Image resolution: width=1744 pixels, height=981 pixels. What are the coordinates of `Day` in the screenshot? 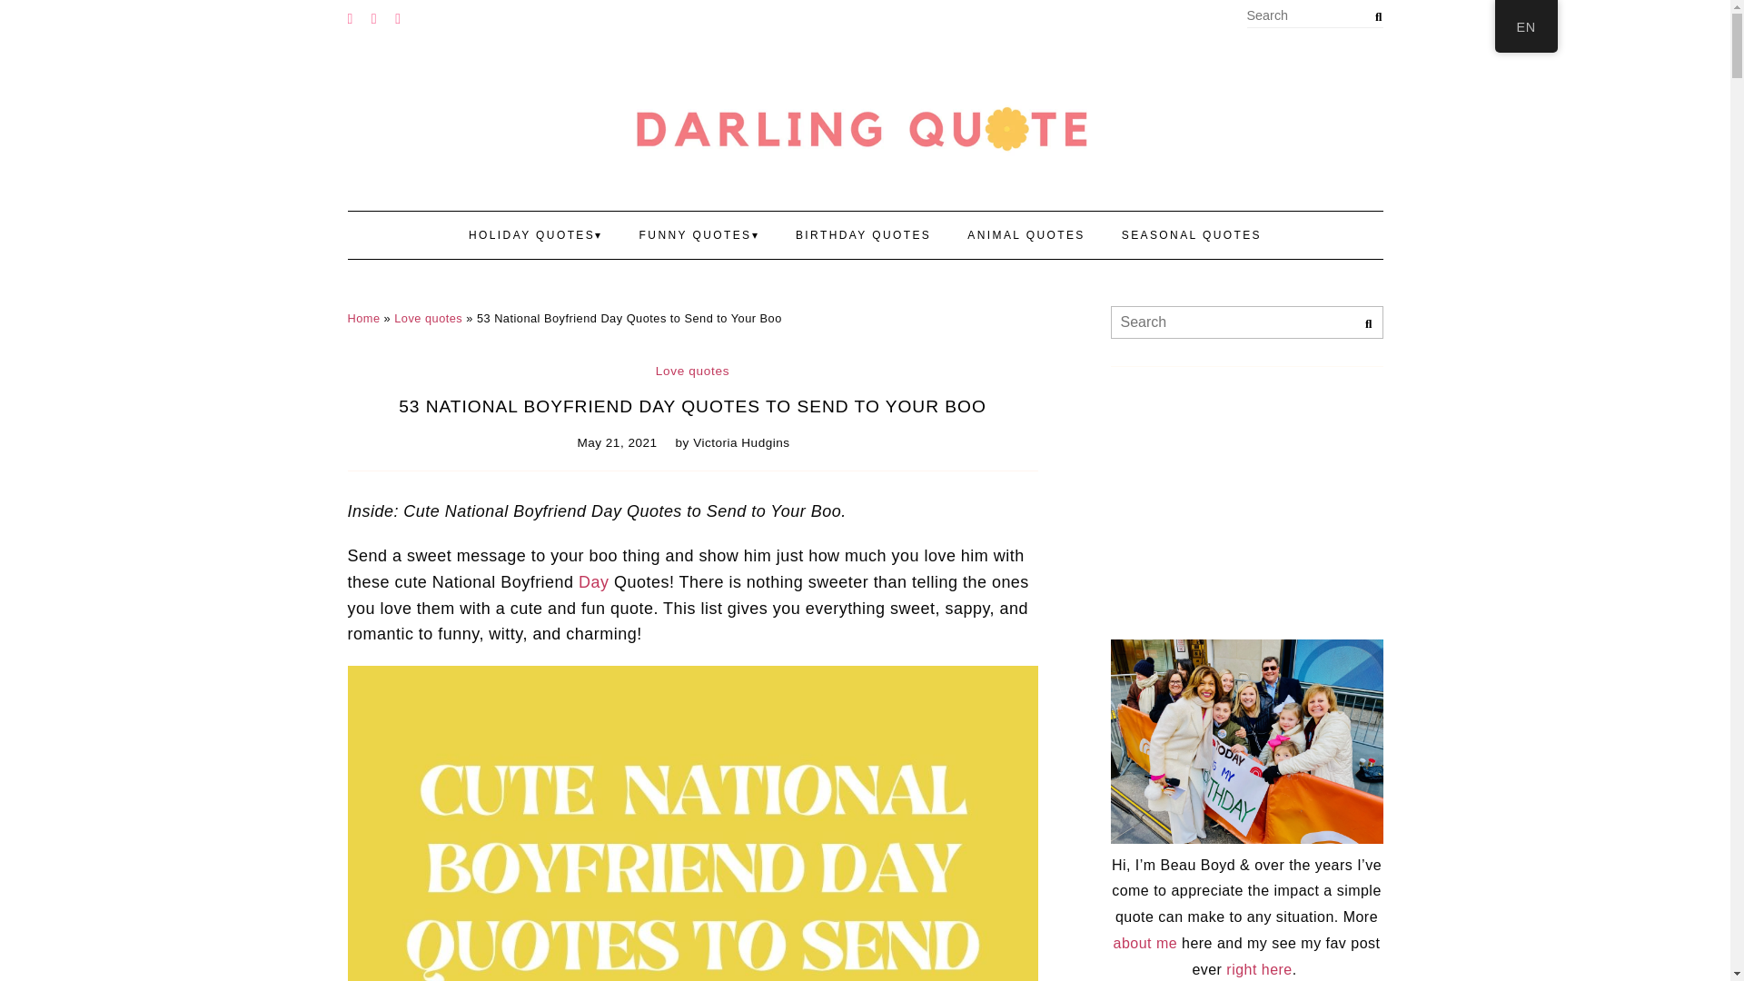 It's located at (594, 581).